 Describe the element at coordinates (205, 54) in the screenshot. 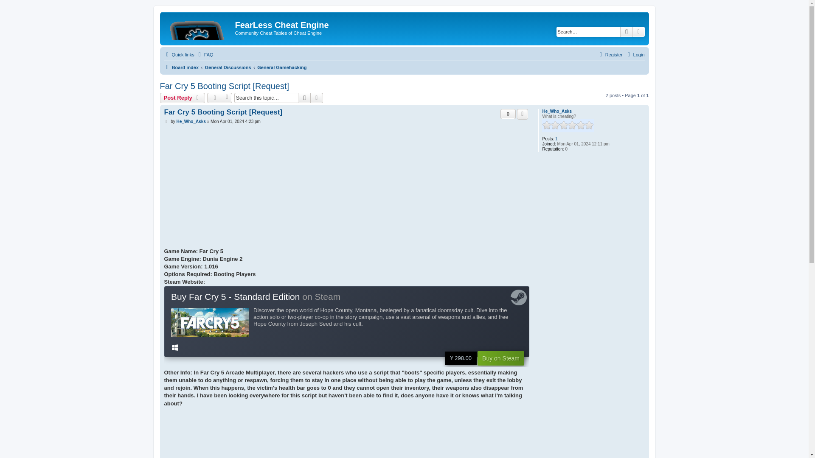

I see `Frequently Asked Questions` at that location.